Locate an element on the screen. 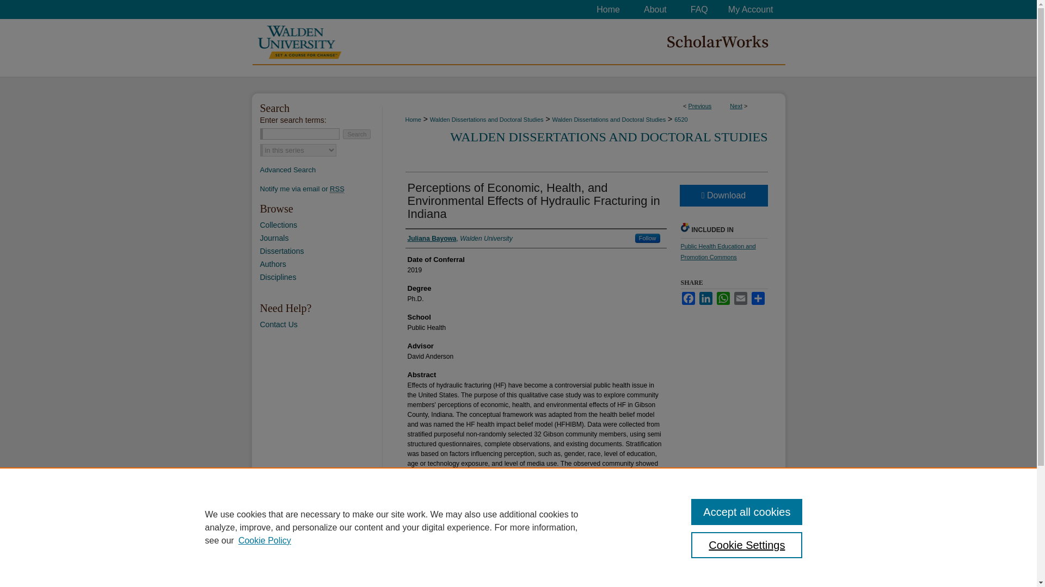 The image size is (1045, 587). LinkedIn is located at coordinates (705, 298).